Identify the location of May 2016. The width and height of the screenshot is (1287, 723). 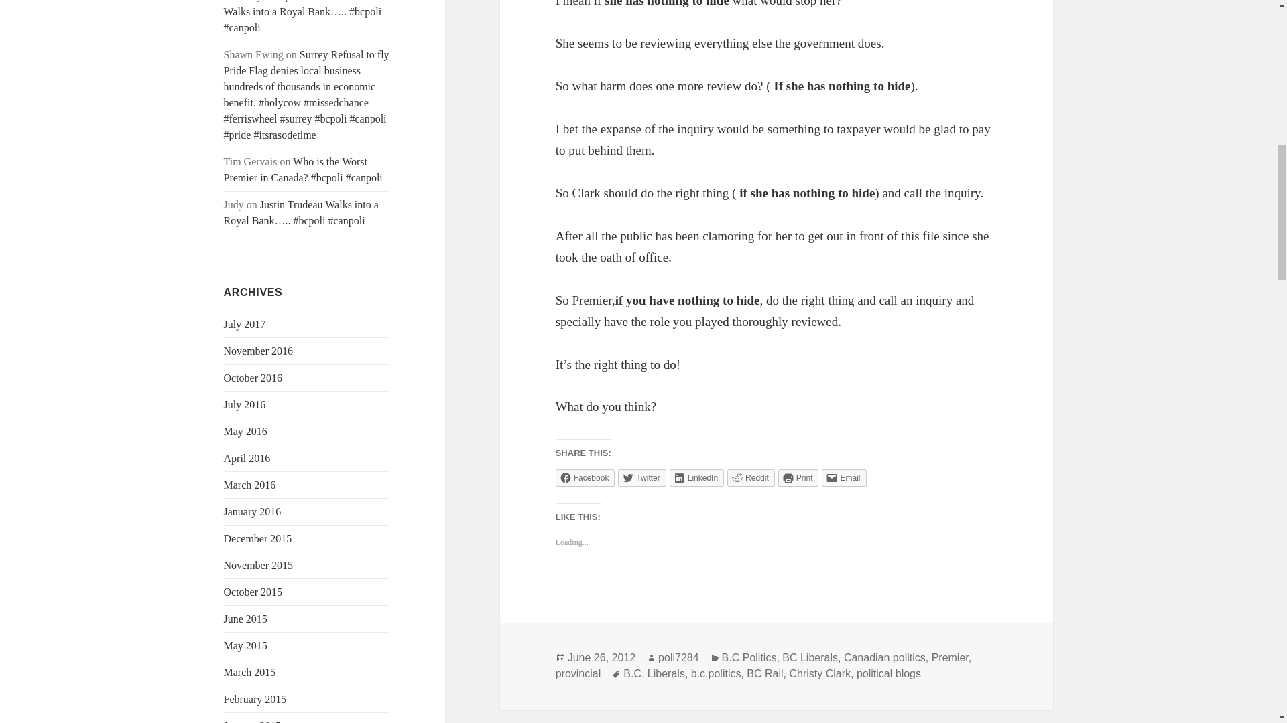
(245, 431).